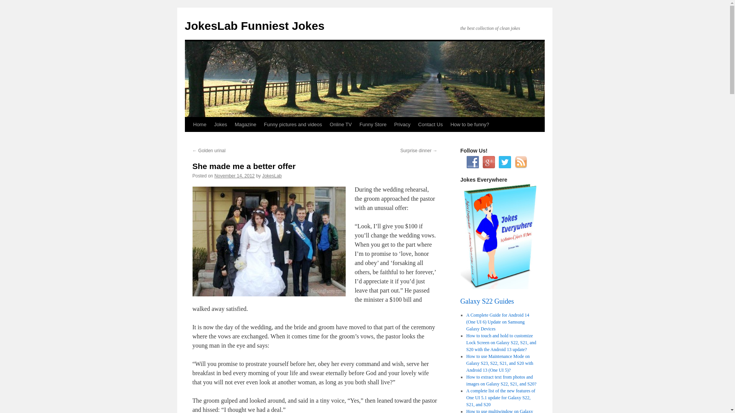 Image resolution: width=735 pixels, height=413 pixels. What do you see at coordinates (269, 242) in the screenshot?
I see `unhappy-bride` at bounding box center [269, 242].